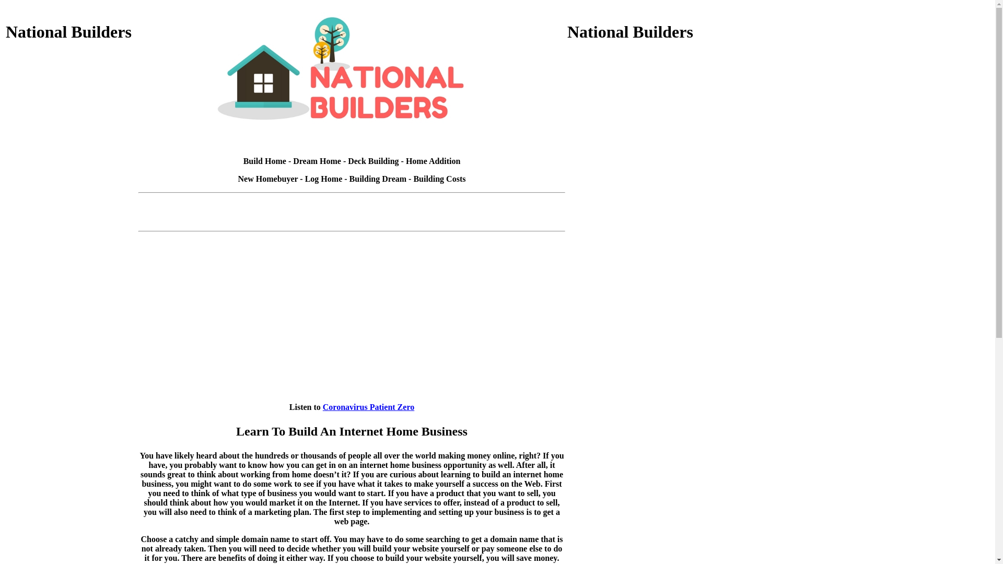 The height and width of the screenshot is (564, 1003). Describe the element at coordinates (265, 161) in the screenshot. I see `Build Home` at that location.